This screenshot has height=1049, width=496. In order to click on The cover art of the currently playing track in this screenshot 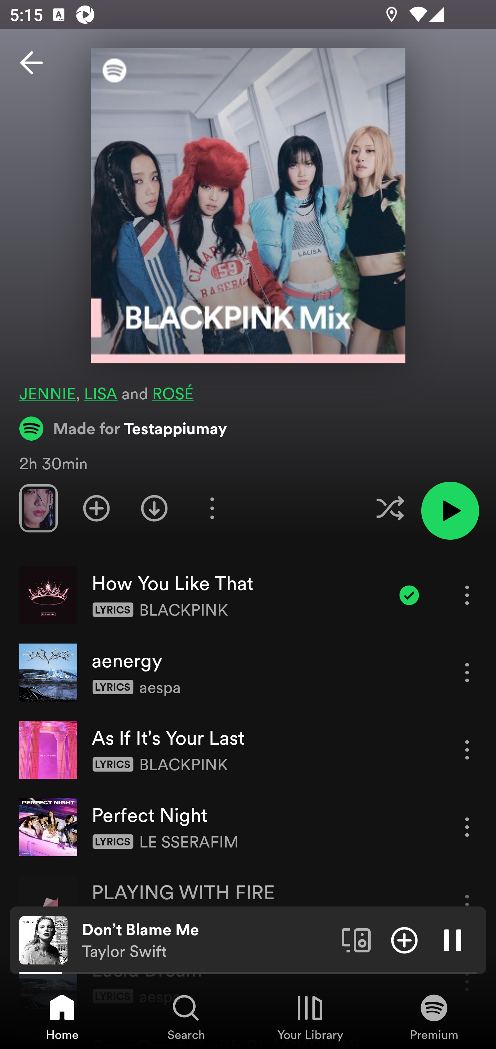, I will do `click(43, 940)`.